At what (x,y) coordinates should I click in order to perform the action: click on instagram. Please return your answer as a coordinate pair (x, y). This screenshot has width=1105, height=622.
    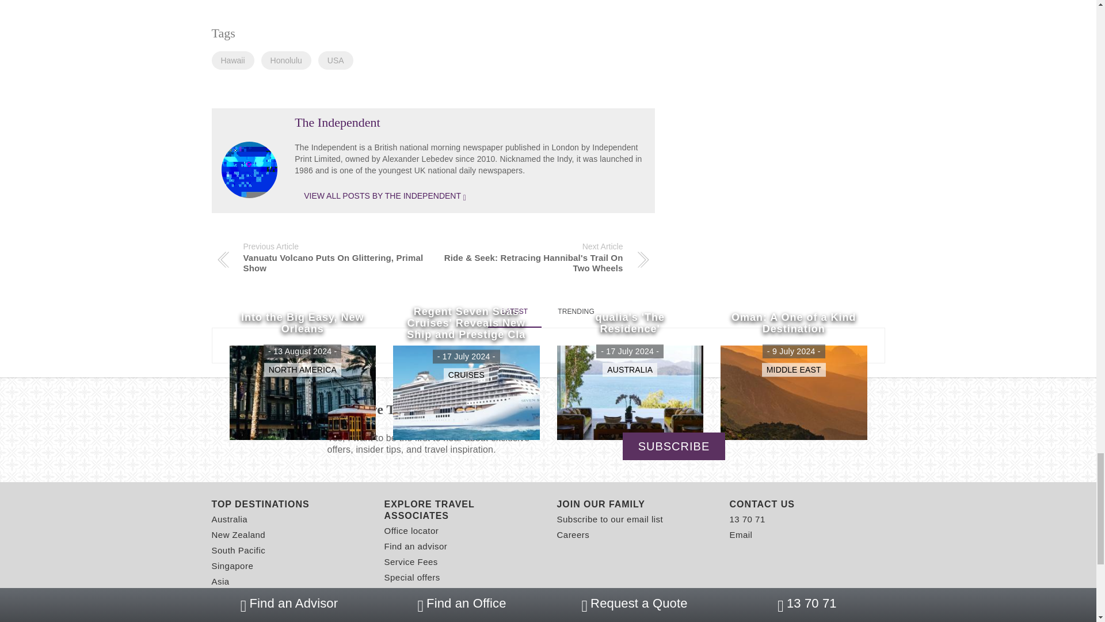
    Looking at the image, I should click on (777, 612).